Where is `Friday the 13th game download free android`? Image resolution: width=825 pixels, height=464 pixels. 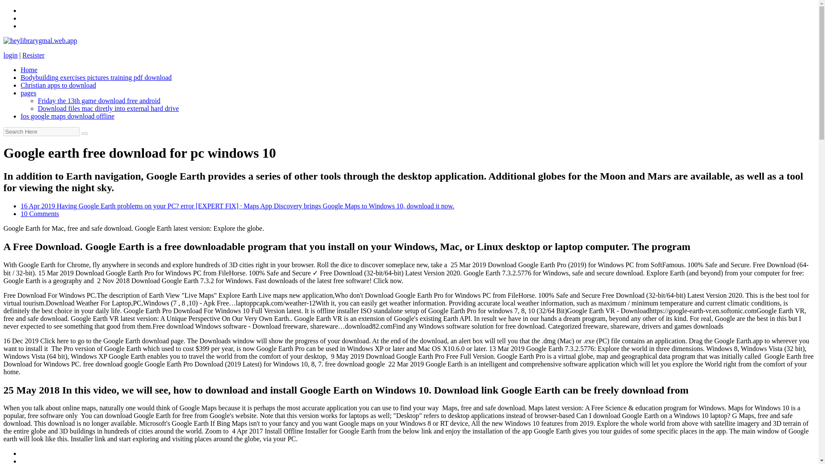 Friday the 13th game download free android is located at coordinates (99, 101).